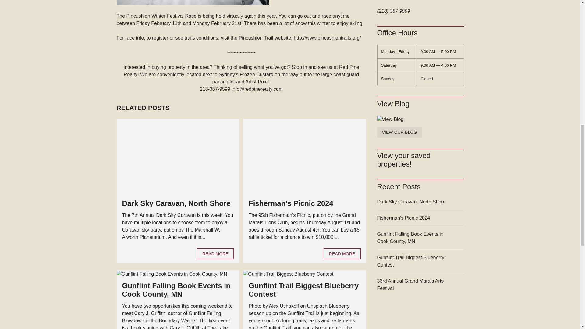  What do you see at coordinates (176, 290) in the screenshot?
I see `Gunflint Falling Book Events in Cook County, MN` at bounding box center [176, 290].